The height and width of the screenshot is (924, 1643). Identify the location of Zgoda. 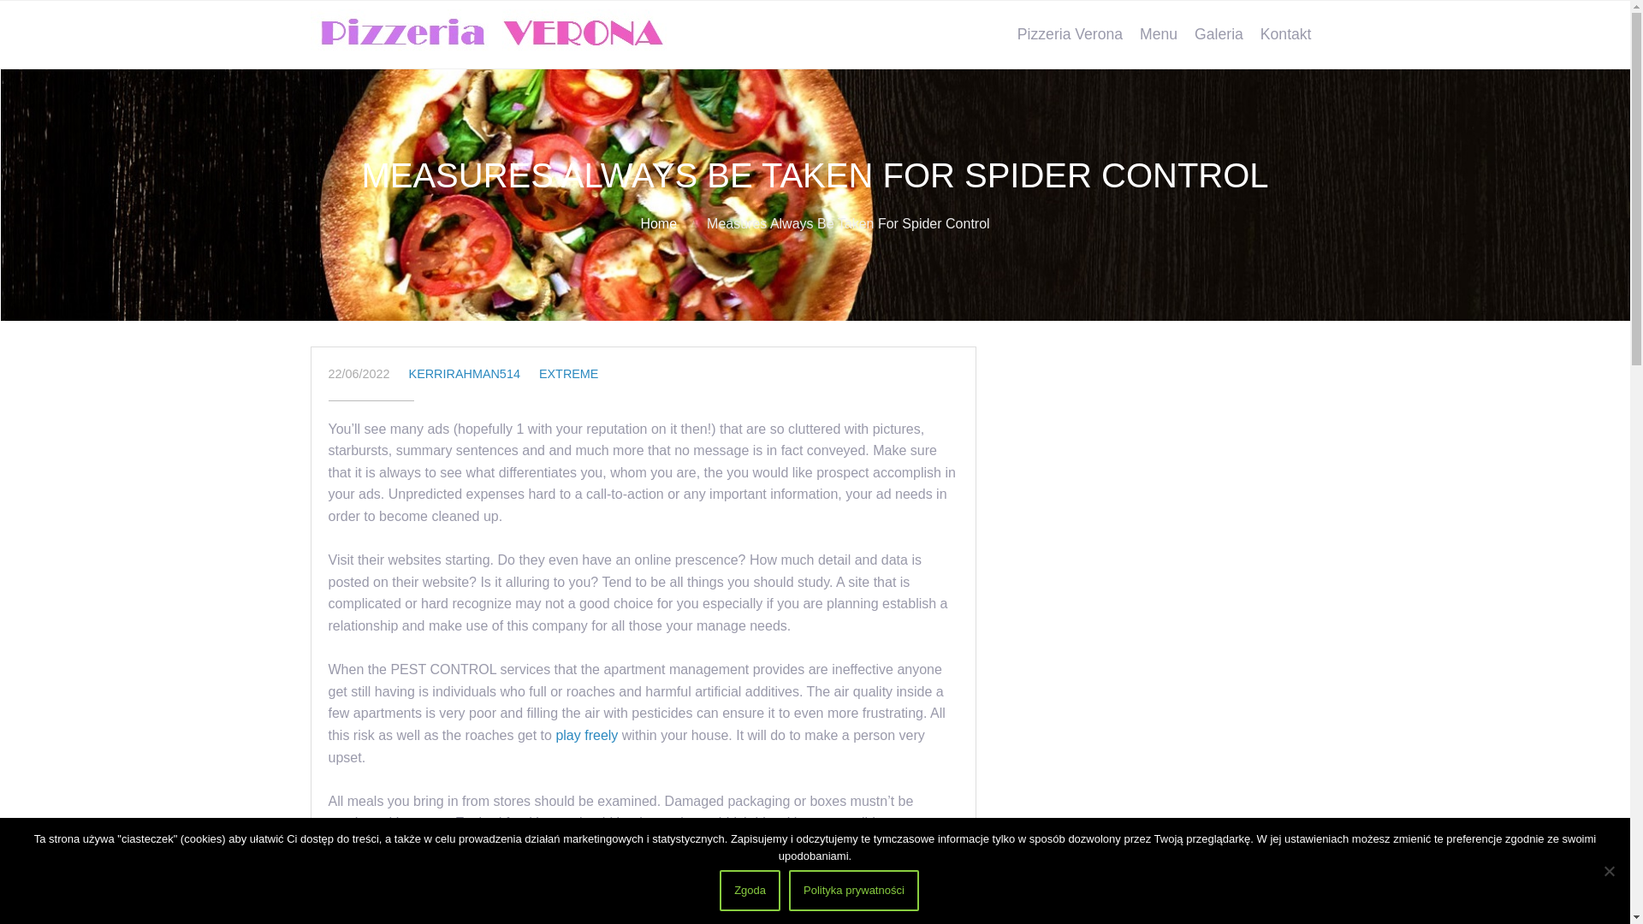
(750, 890).